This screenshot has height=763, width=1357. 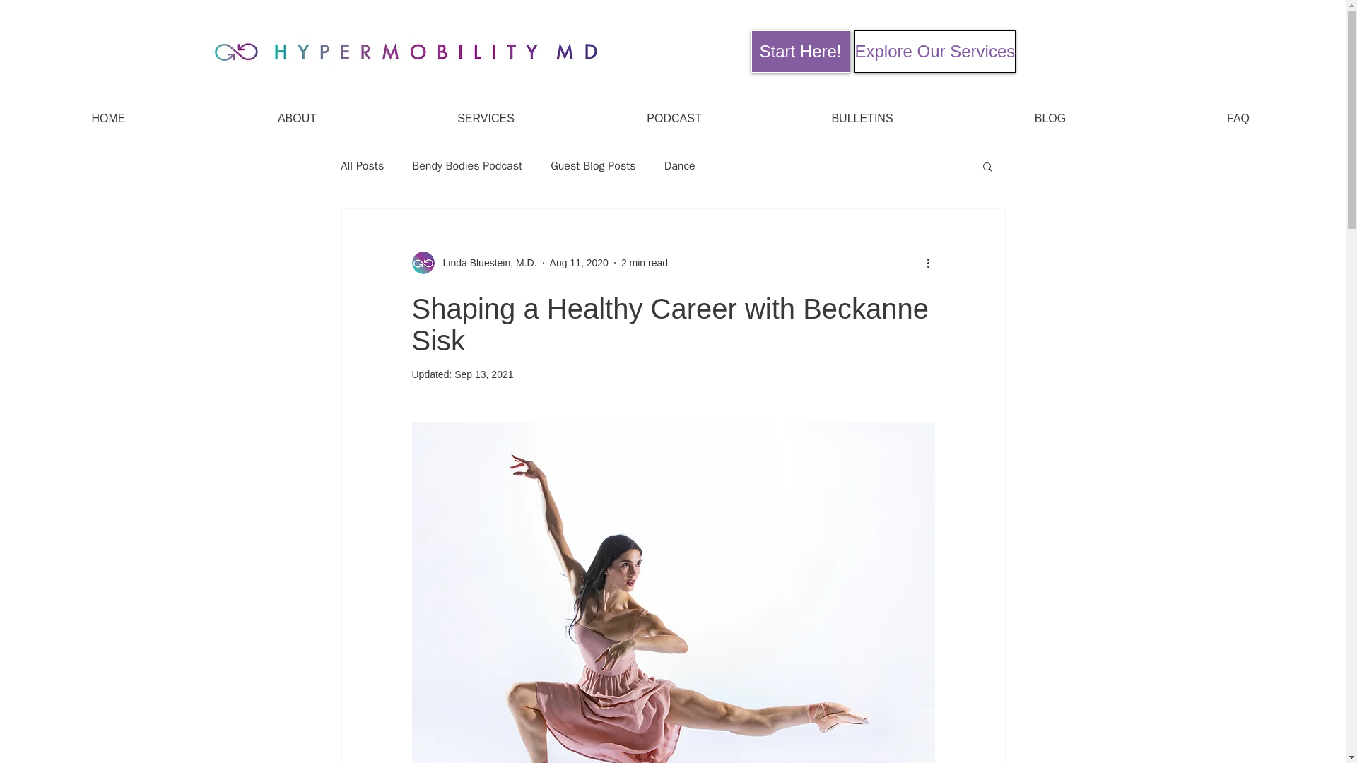 What do you see at coordinates (1238, 119) in the screenshot?
I see `FAQ` at bounding box center [1238, 119].